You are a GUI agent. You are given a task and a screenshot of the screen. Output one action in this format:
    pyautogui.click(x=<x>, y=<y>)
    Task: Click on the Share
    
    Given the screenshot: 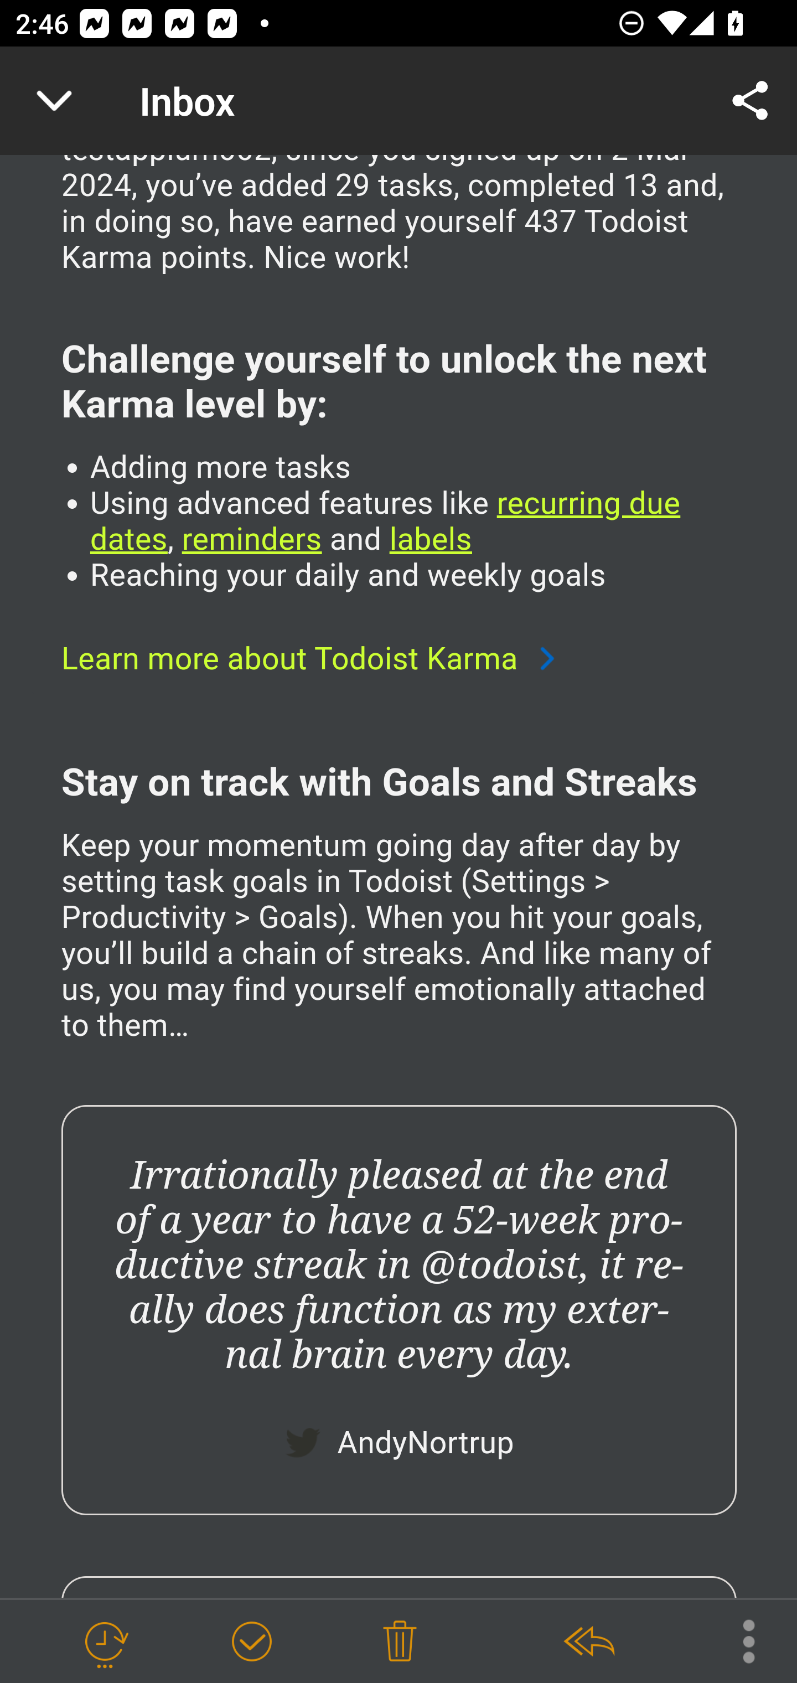 What is the action you would take?
    pyautogui.click(x=751, y=101)
    